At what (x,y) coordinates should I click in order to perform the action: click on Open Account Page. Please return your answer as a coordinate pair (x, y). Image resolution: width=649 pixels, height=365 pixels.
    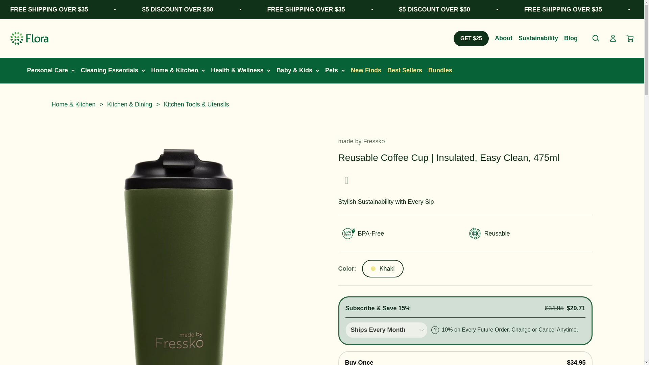
    Looking at the image, I should click on (613, 39).